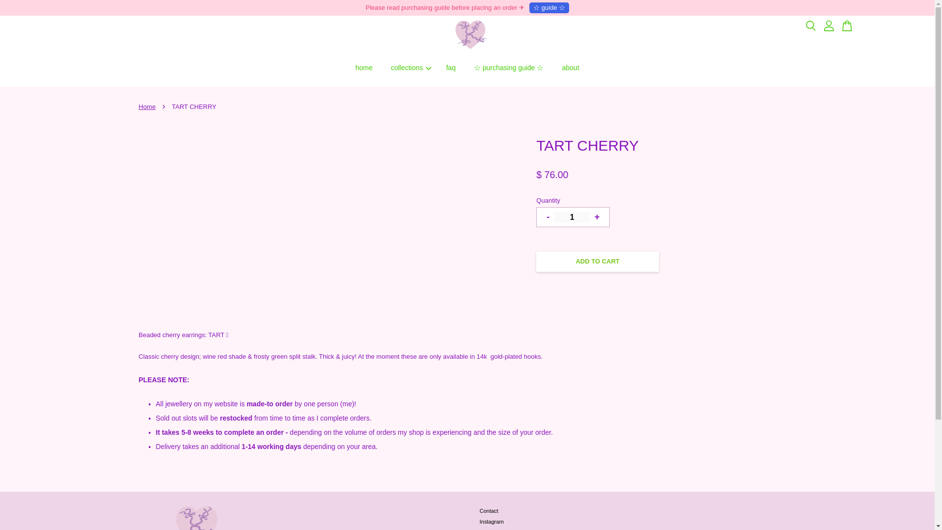 The width and height of the screenshot is (942, 530). What do you see at coordinates (364, 68) in the screenshot?
I see `home` at bounding box center [364, 68].